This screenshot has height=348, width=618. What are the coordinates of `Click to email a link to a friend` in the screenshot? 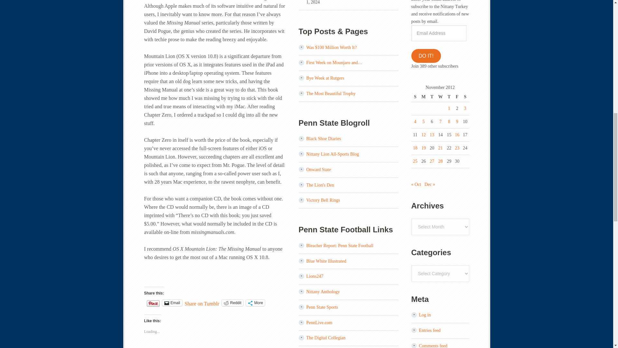 It's located at (172, 303).